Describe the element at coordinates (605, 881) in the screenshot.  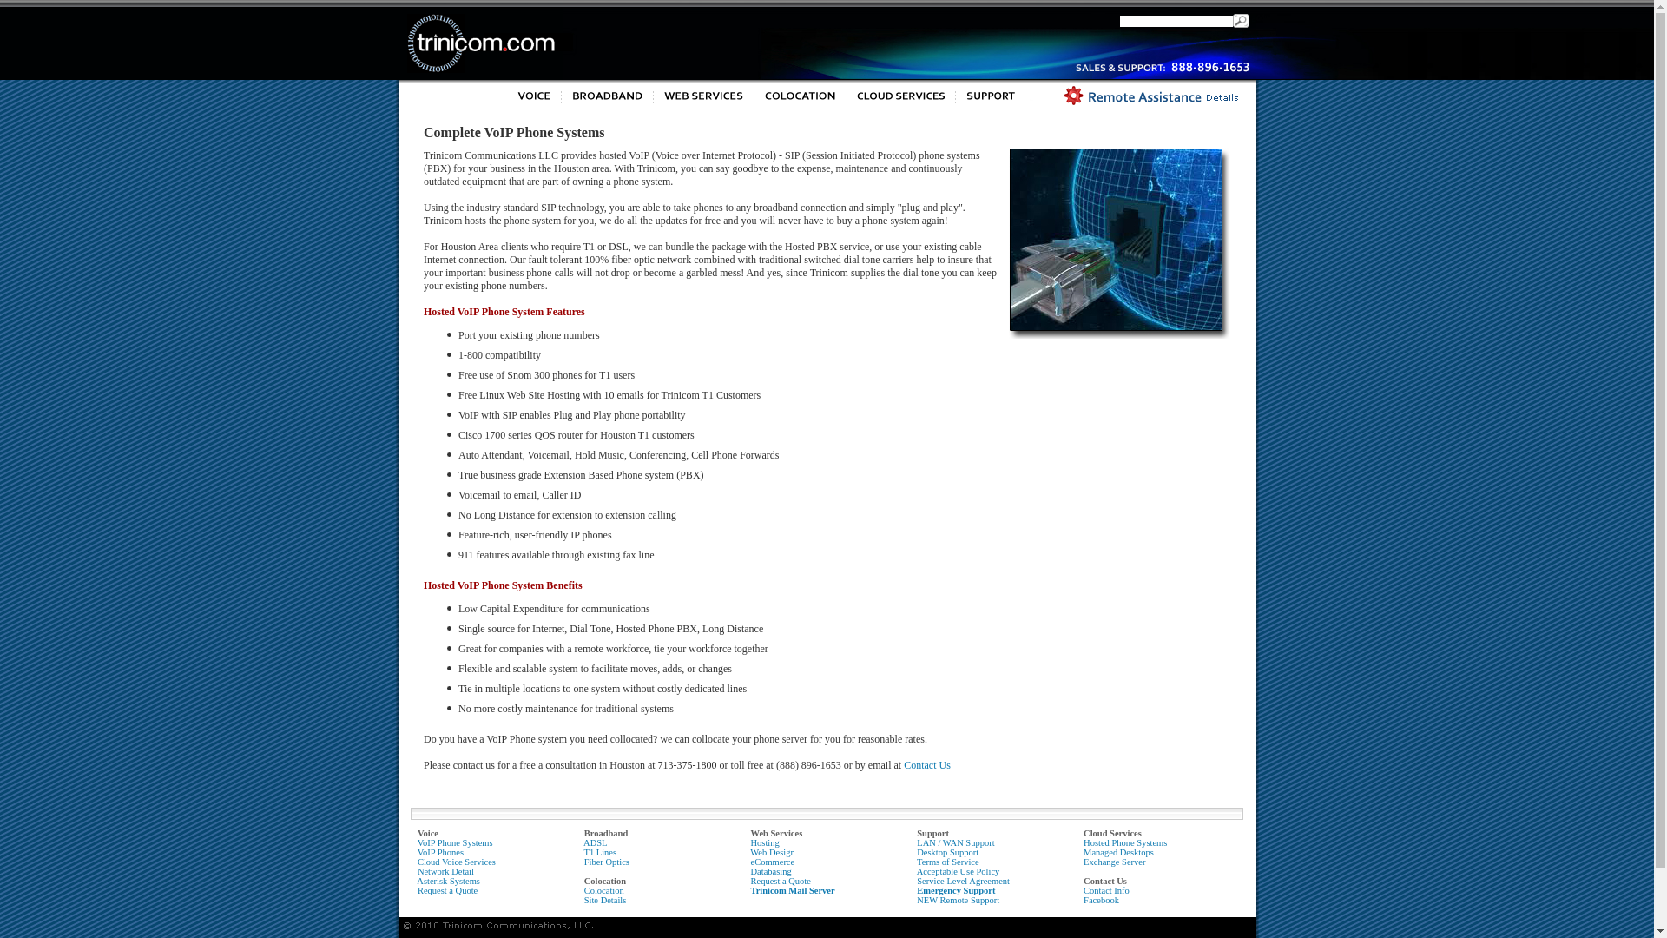
I see `Colocation` at that location.